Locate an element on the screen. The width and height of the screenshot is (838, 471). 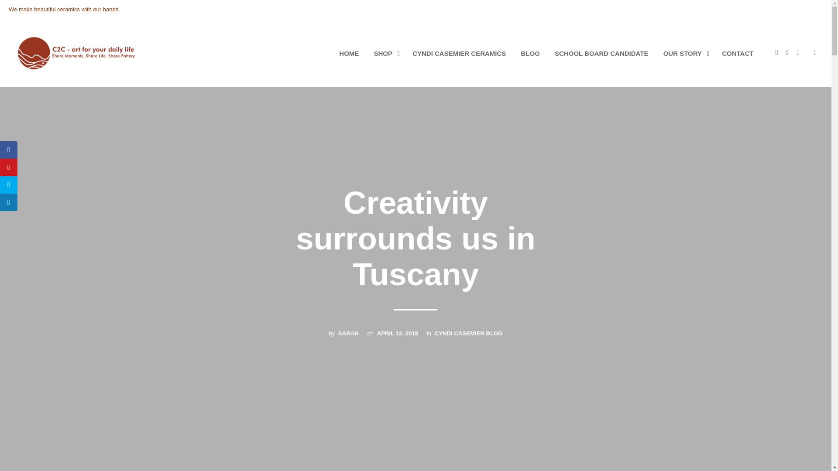
View all posts by Sarah is located at coordinates (348, 334).